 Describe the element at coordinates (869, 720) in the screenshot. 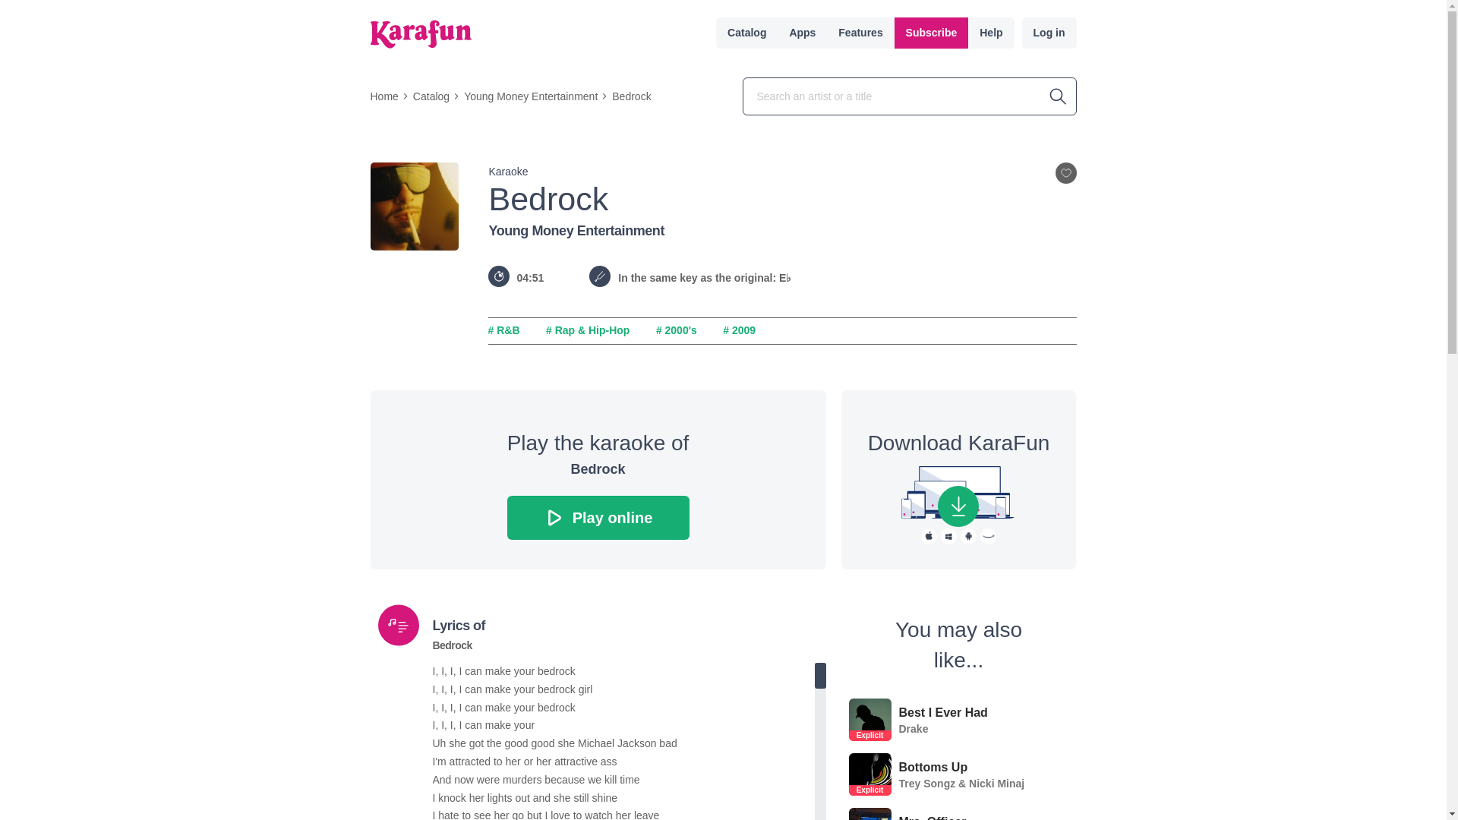

I see `Explicit` at that location.